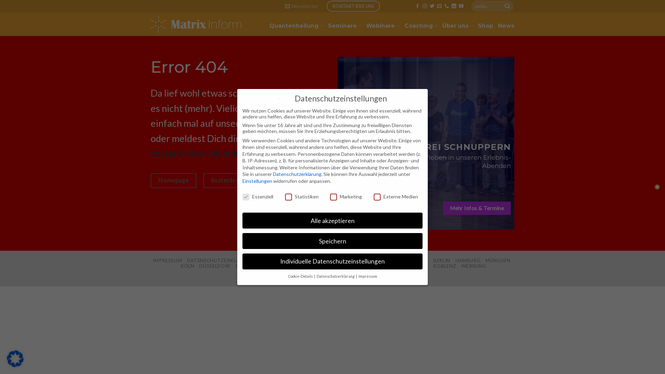 The width and height of the screenshot is (665, 374). What do you see at coordinates (418, 6) in the screenshot?
I see `Auf Facebook folgen` at bounding box center [418, 6].